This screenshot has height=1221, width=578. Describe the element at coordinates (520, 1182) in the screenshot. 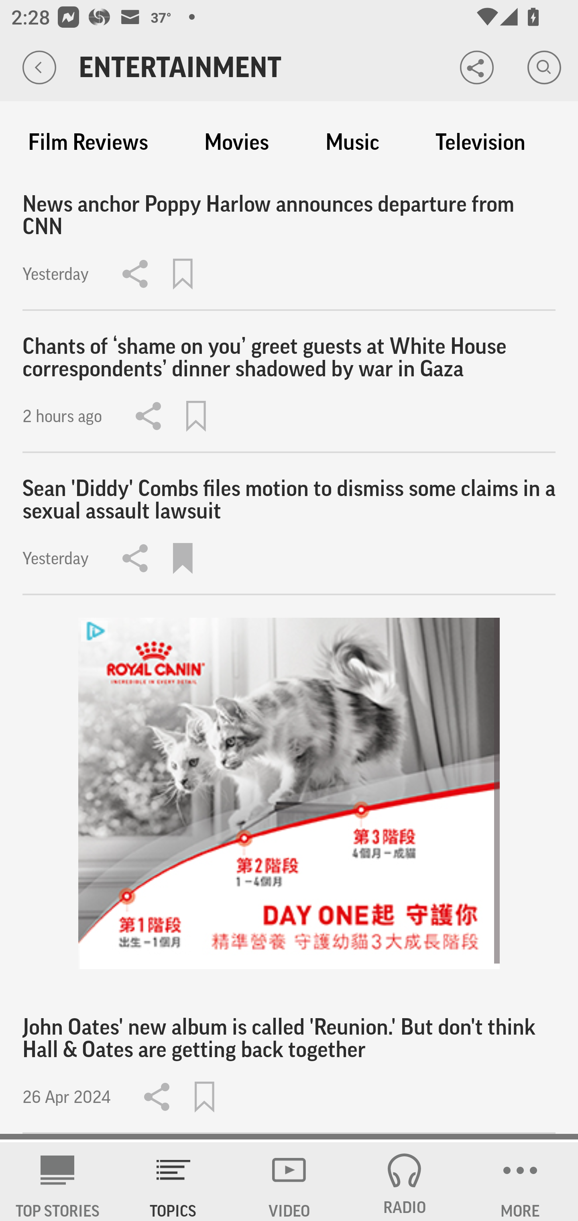

I see `MORE` at that location.